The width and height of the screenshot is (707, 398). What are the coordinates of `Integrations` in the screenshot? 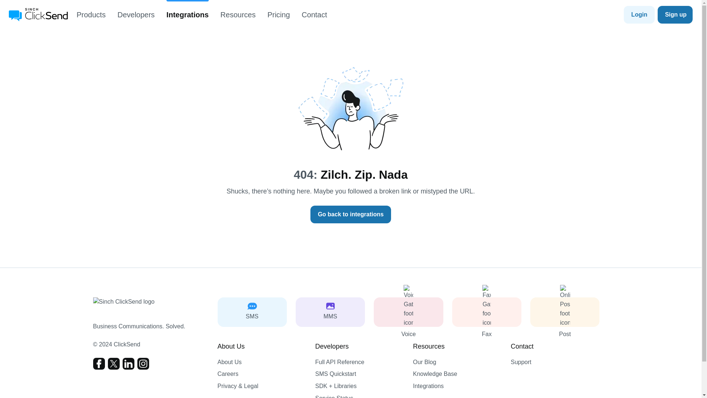 It's located at (187, 15).